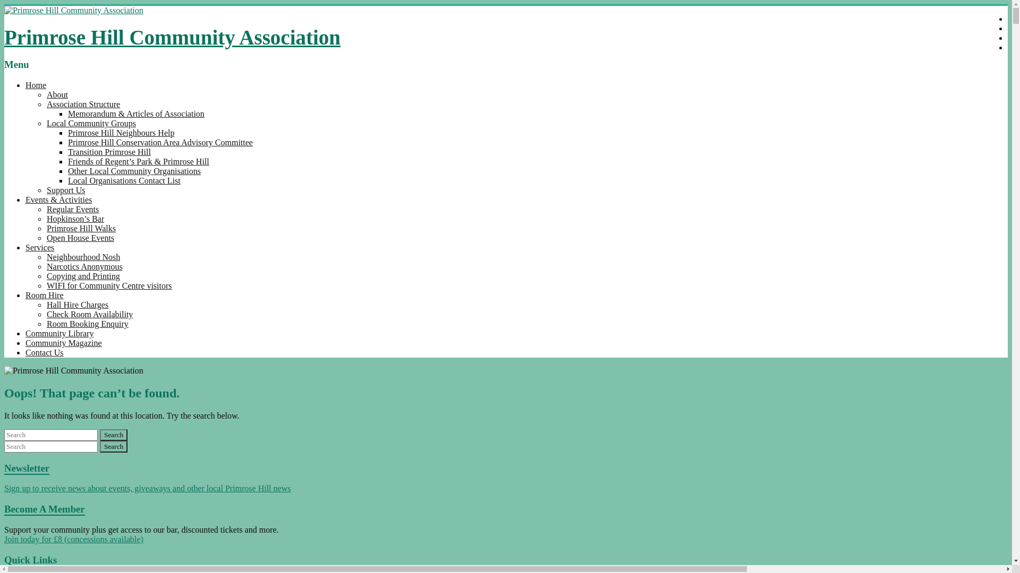  What do you see at coordinates (136, 114) in the screenshot?
I see `Memorandum & Articles of Association` at bounding box center [136, 114].